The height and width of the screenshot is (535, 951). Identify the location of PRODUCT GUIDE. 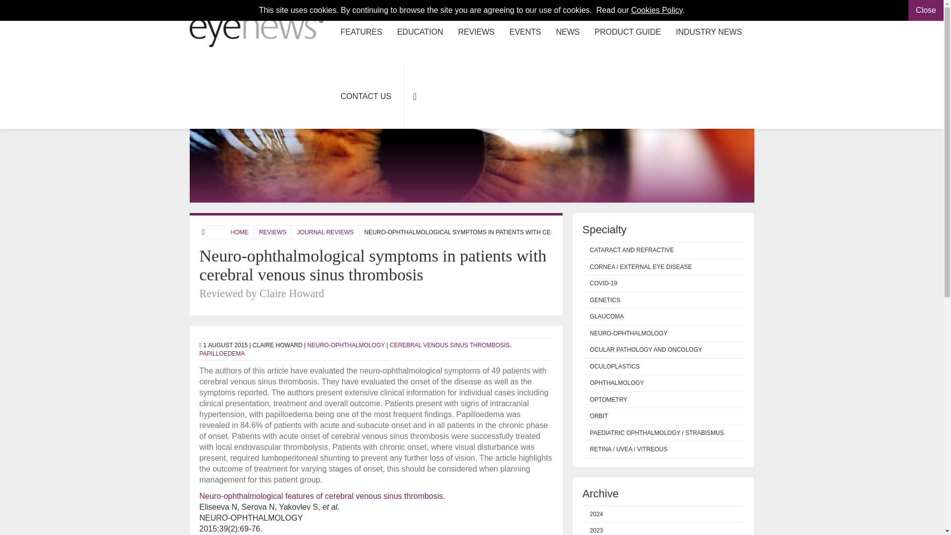
(628, 32).